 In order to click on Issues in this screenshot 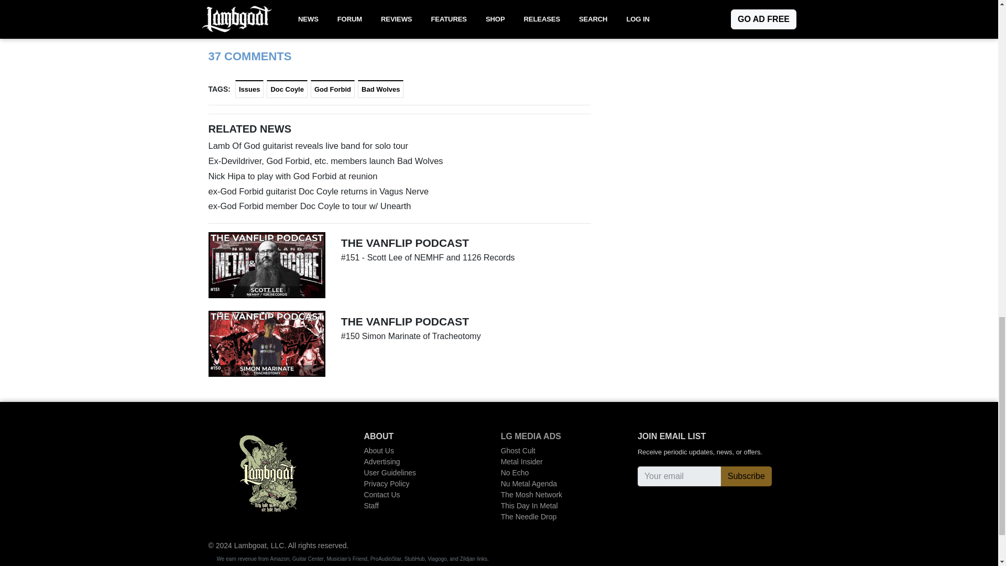, I will do `click(249, 89)`.